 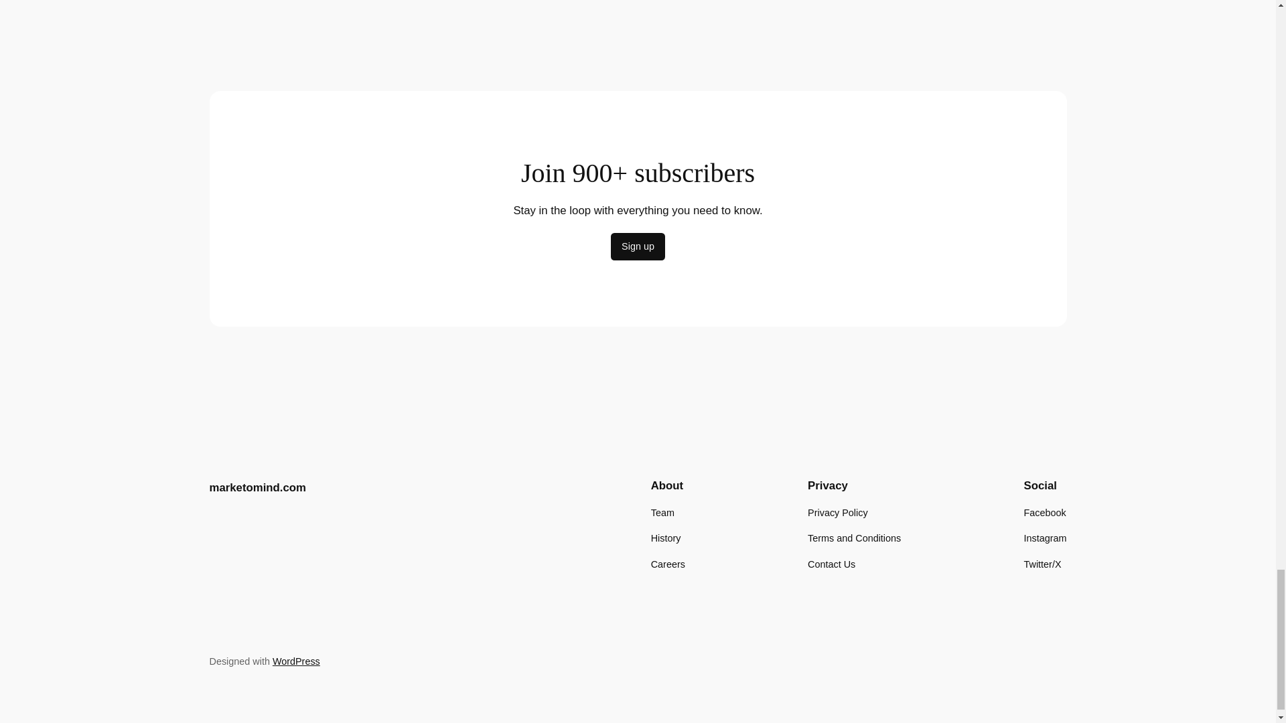 What do you see at coordinates (666, 538) in the screenshot?
I see `History` at bounding box center [666, 538].